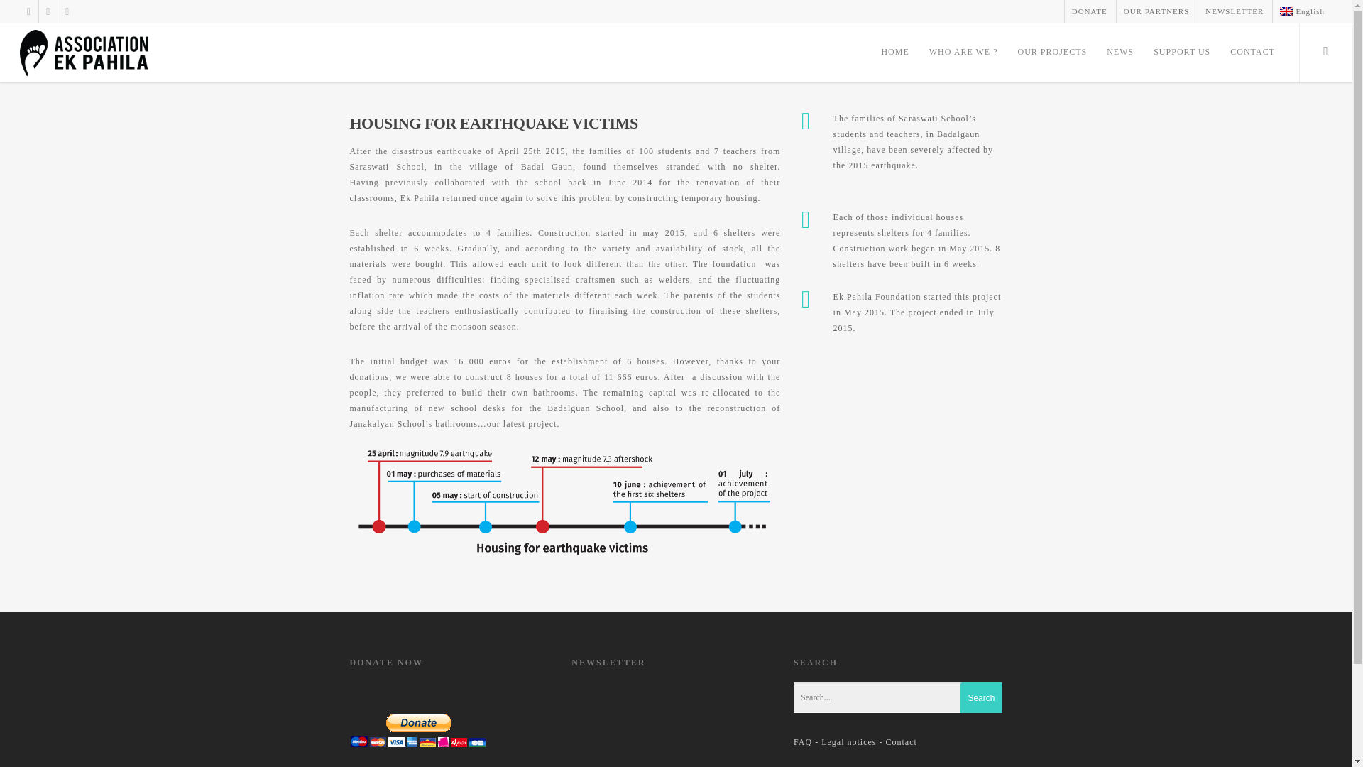 This screenshot has width=1363, height=767. I want to click on OUR PROJECTS, so click(1052, 55).